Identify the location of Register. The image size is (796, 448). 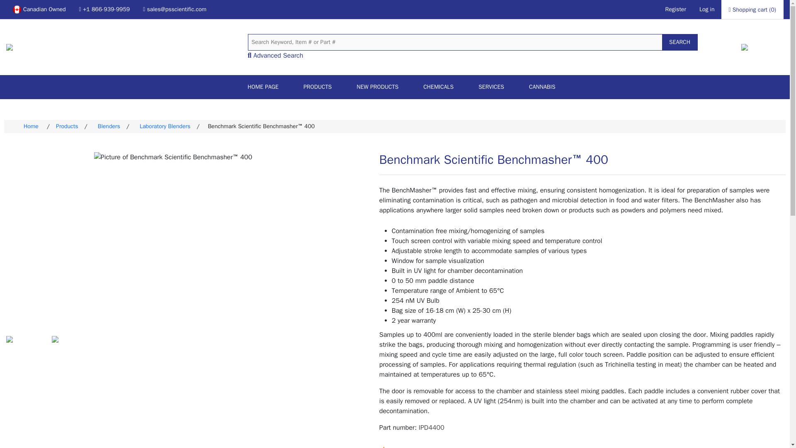
(676, 9).